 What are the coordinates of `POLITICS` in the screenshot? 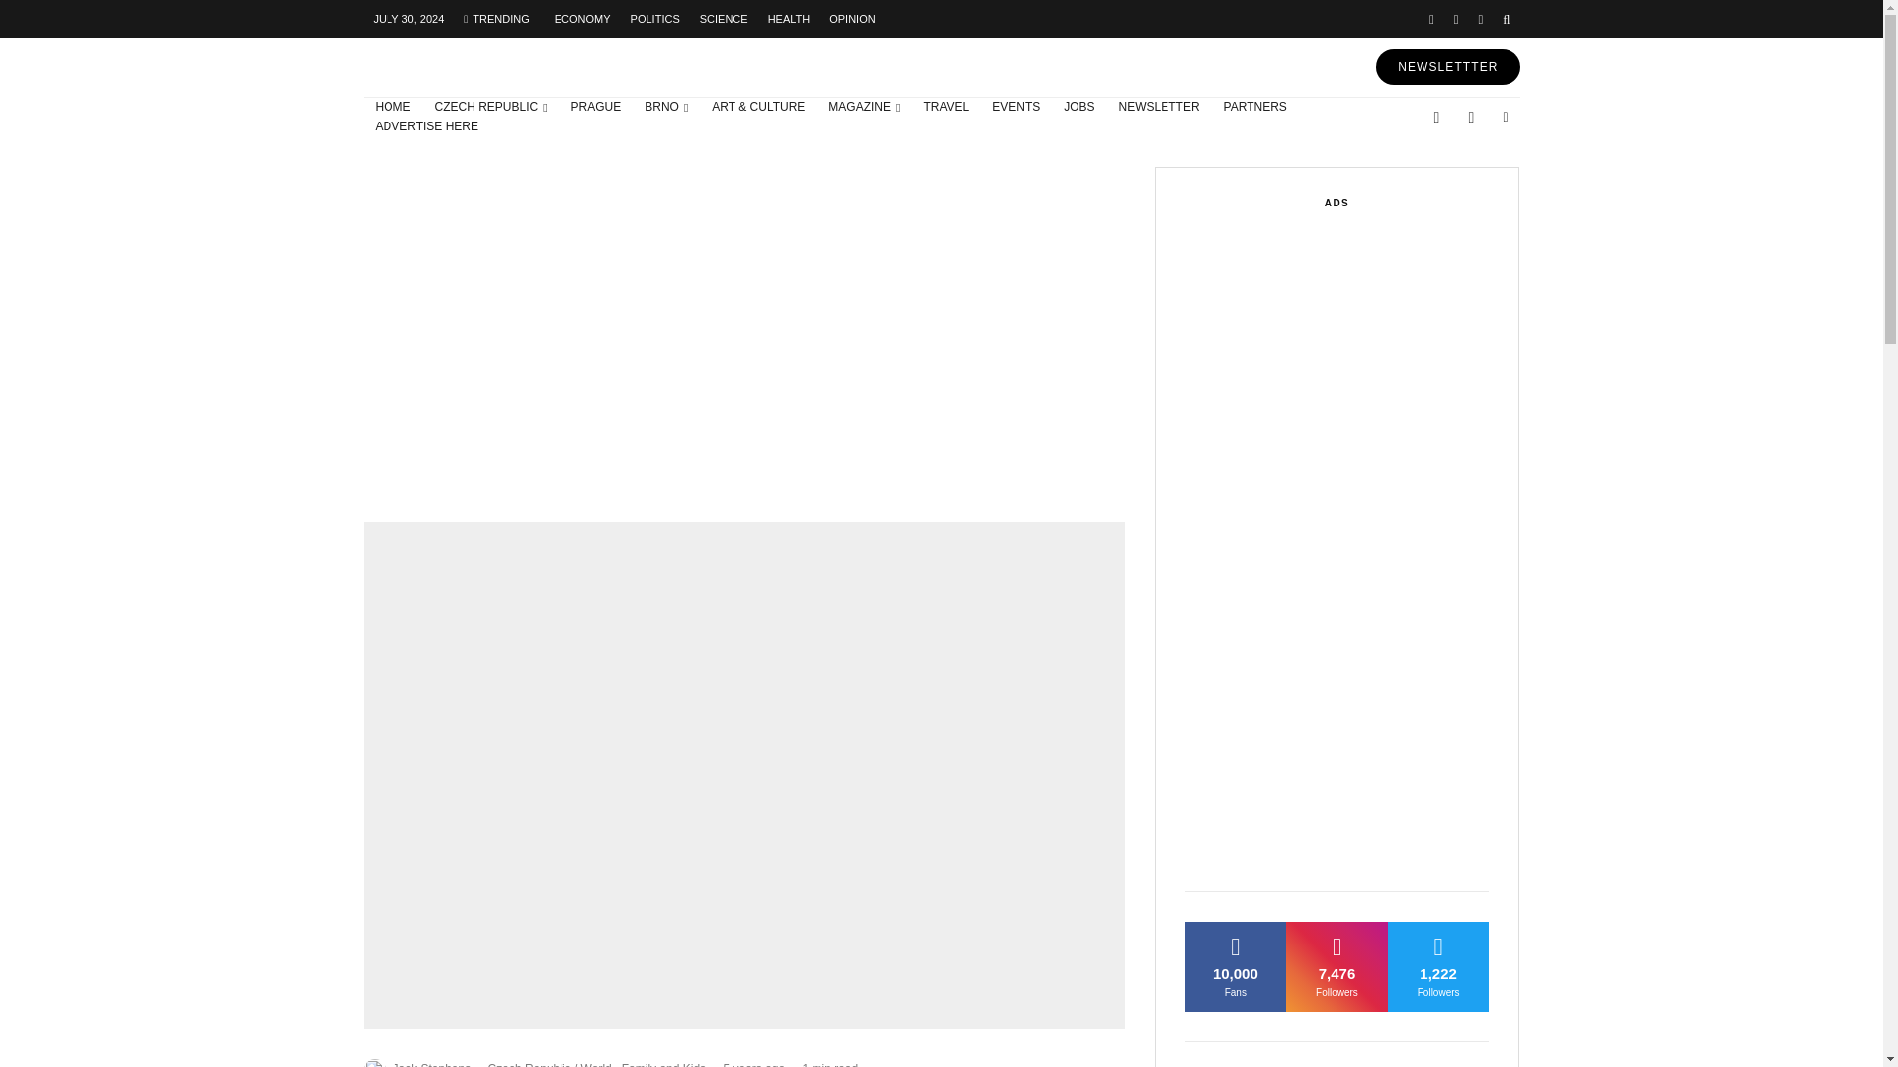 It's located at (654, 18).